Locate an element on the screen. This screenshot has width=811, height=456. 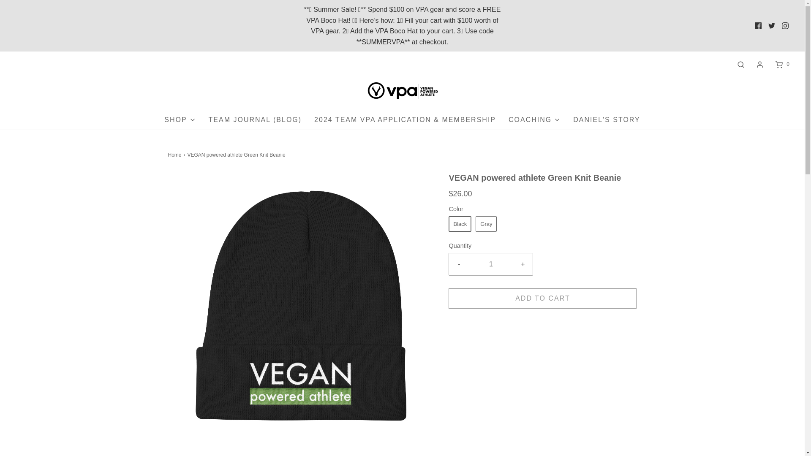
Log in is located at coordinates (759, 64).